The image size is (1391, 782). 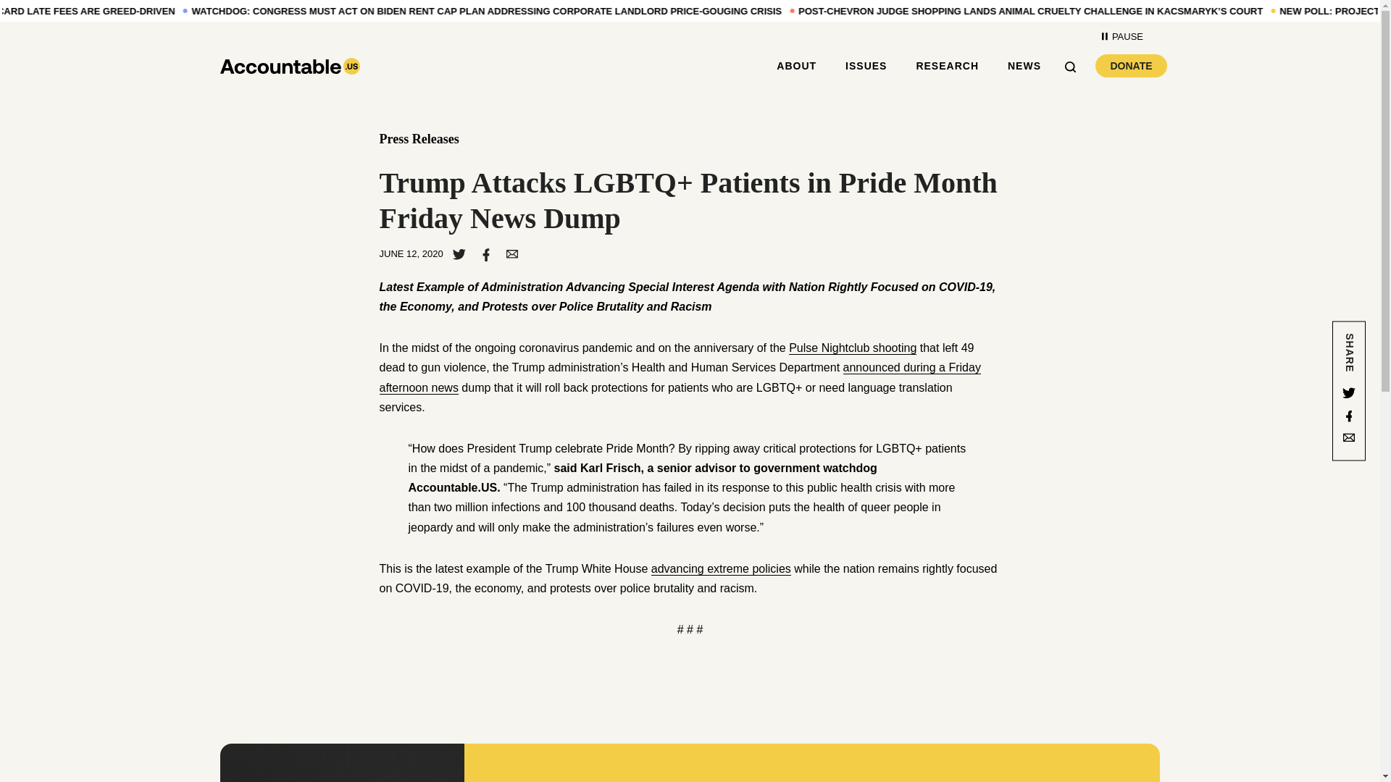 I want to click on Pulse Nightclub shooting, so click(x=852, y=348).